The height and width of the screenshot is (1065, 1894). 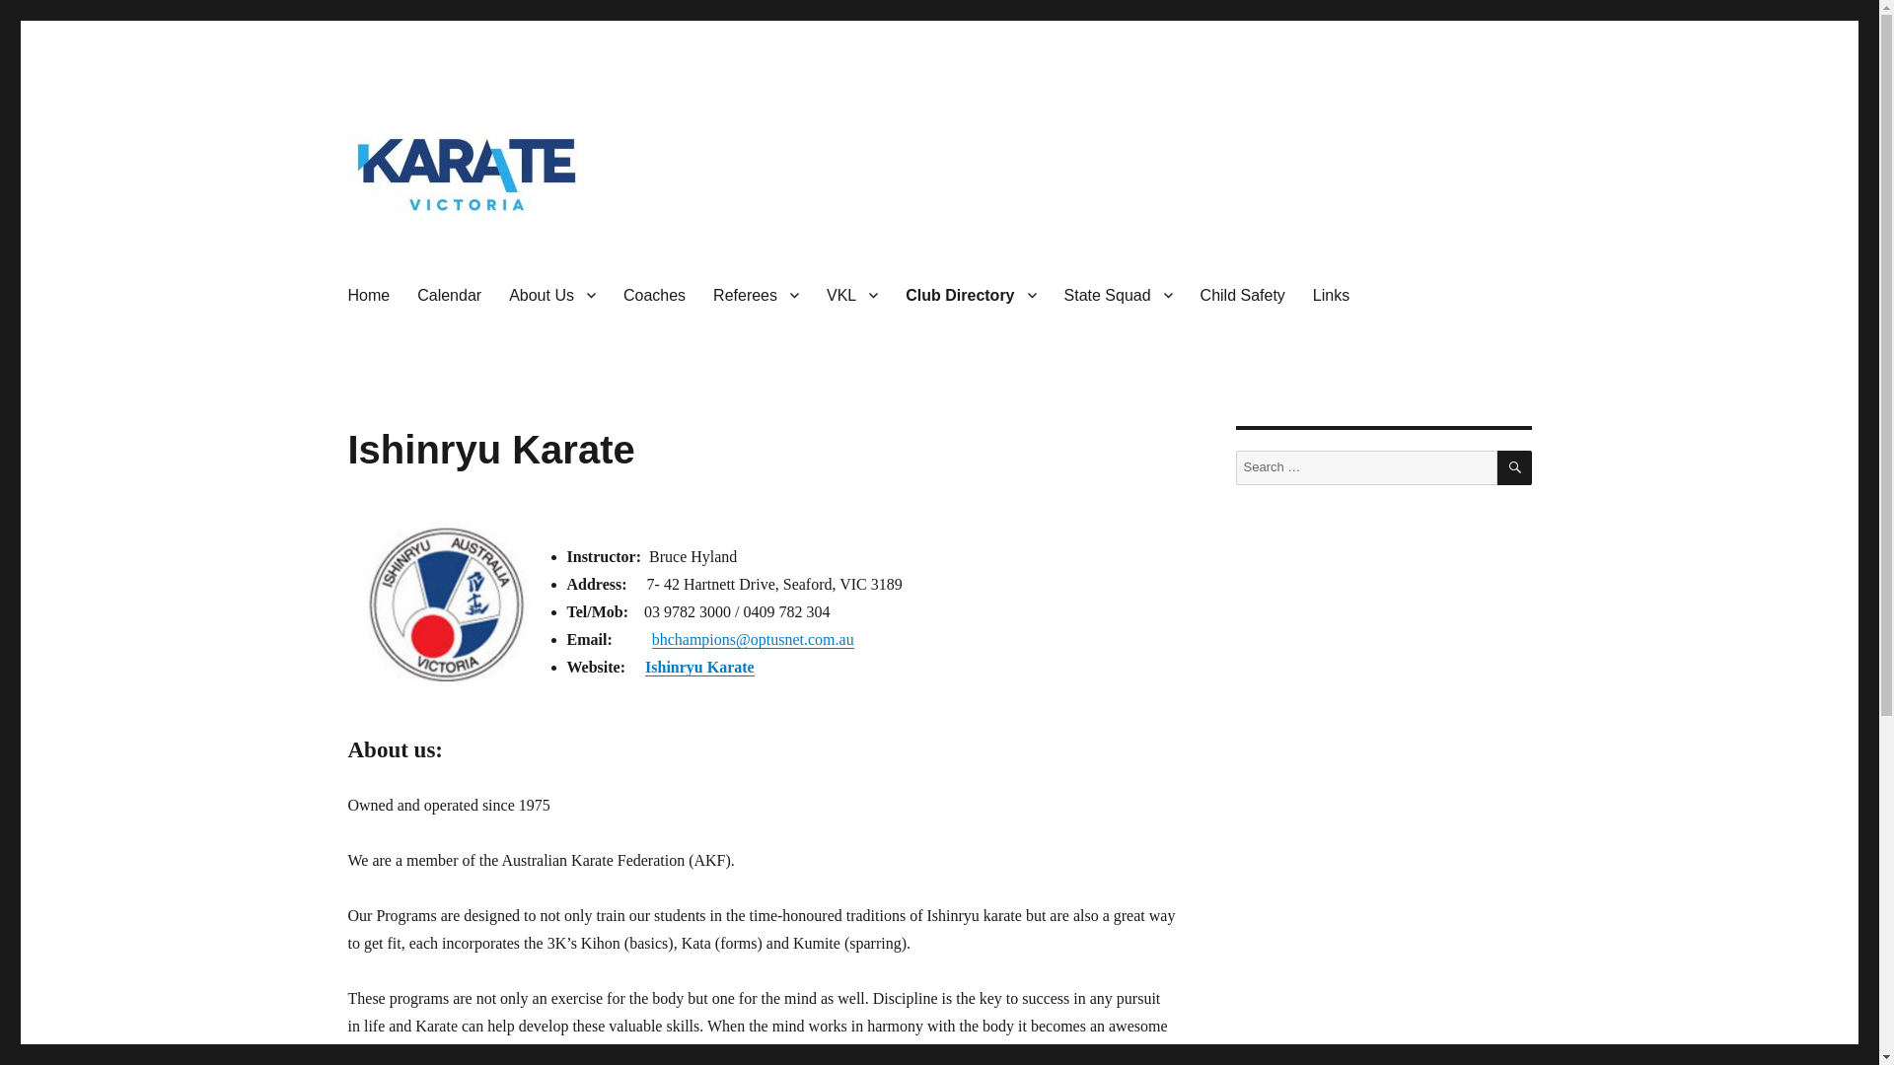 I want to click on About Us, so click(x=552, y=294).